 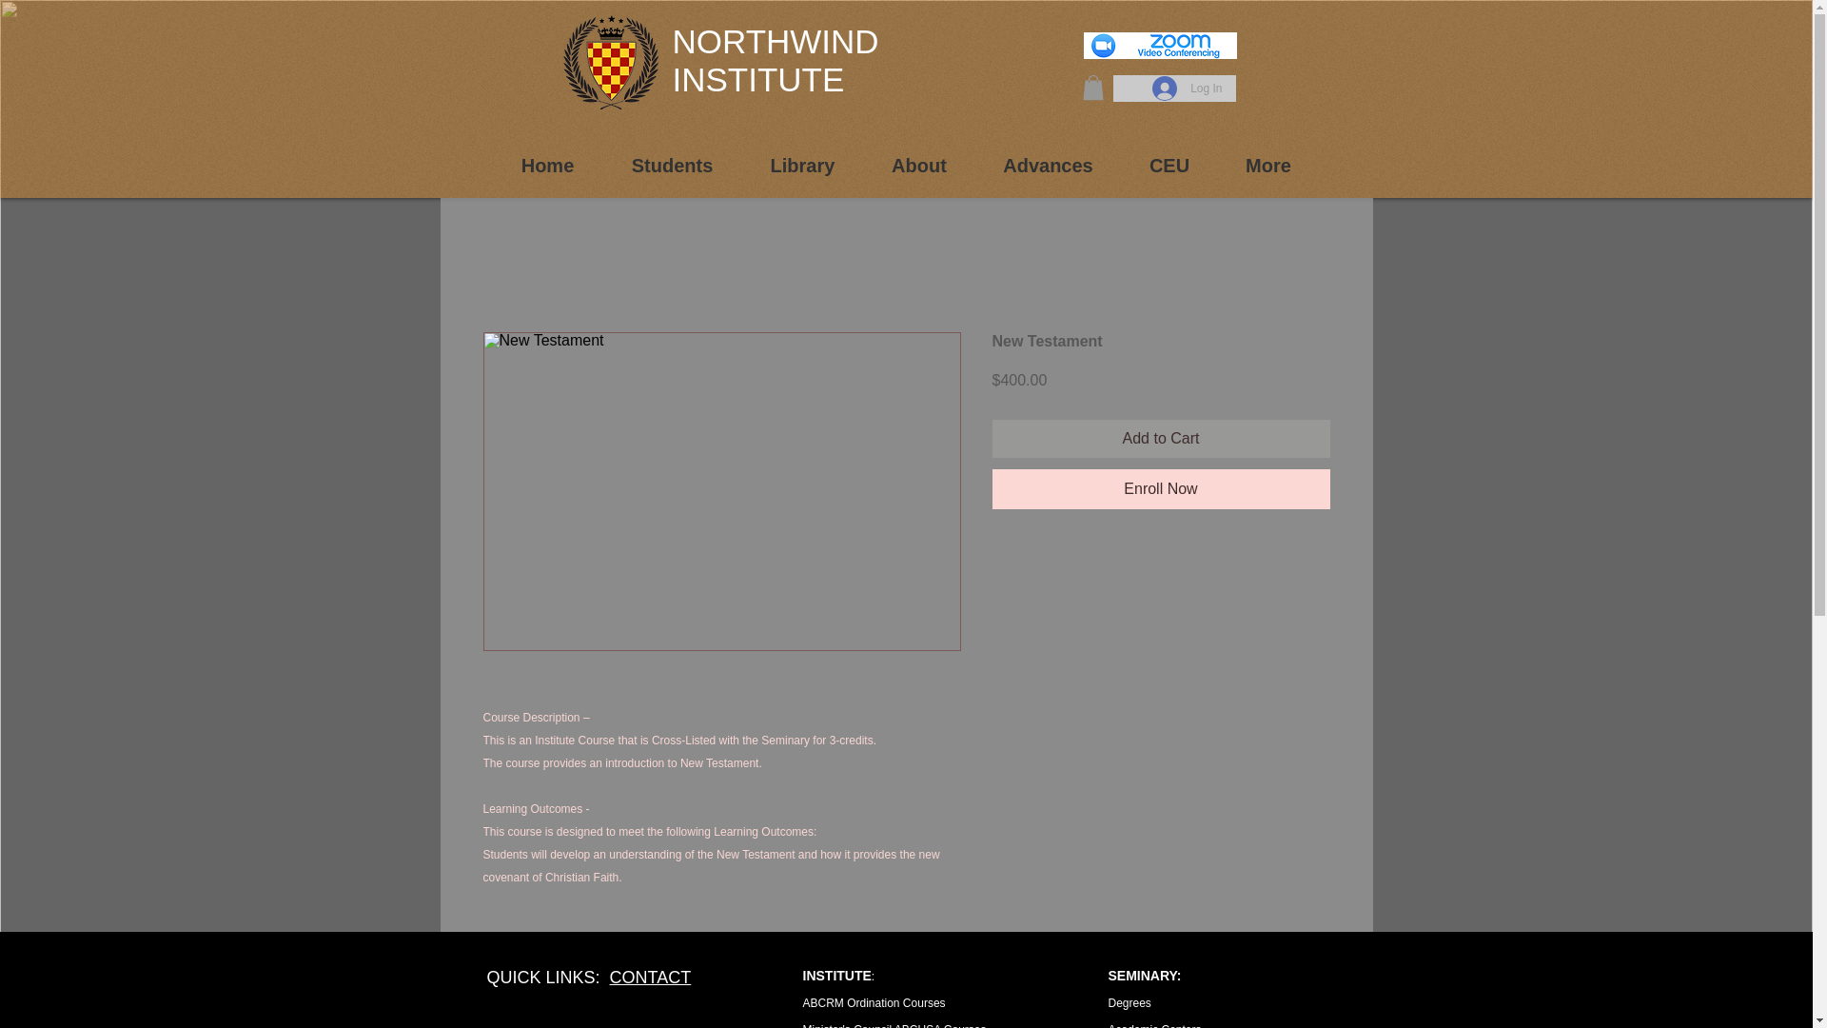 What do you see at coordinates (1186, 89) in the screenshot?
I see `Log In` at bounding box center [1186, 89].